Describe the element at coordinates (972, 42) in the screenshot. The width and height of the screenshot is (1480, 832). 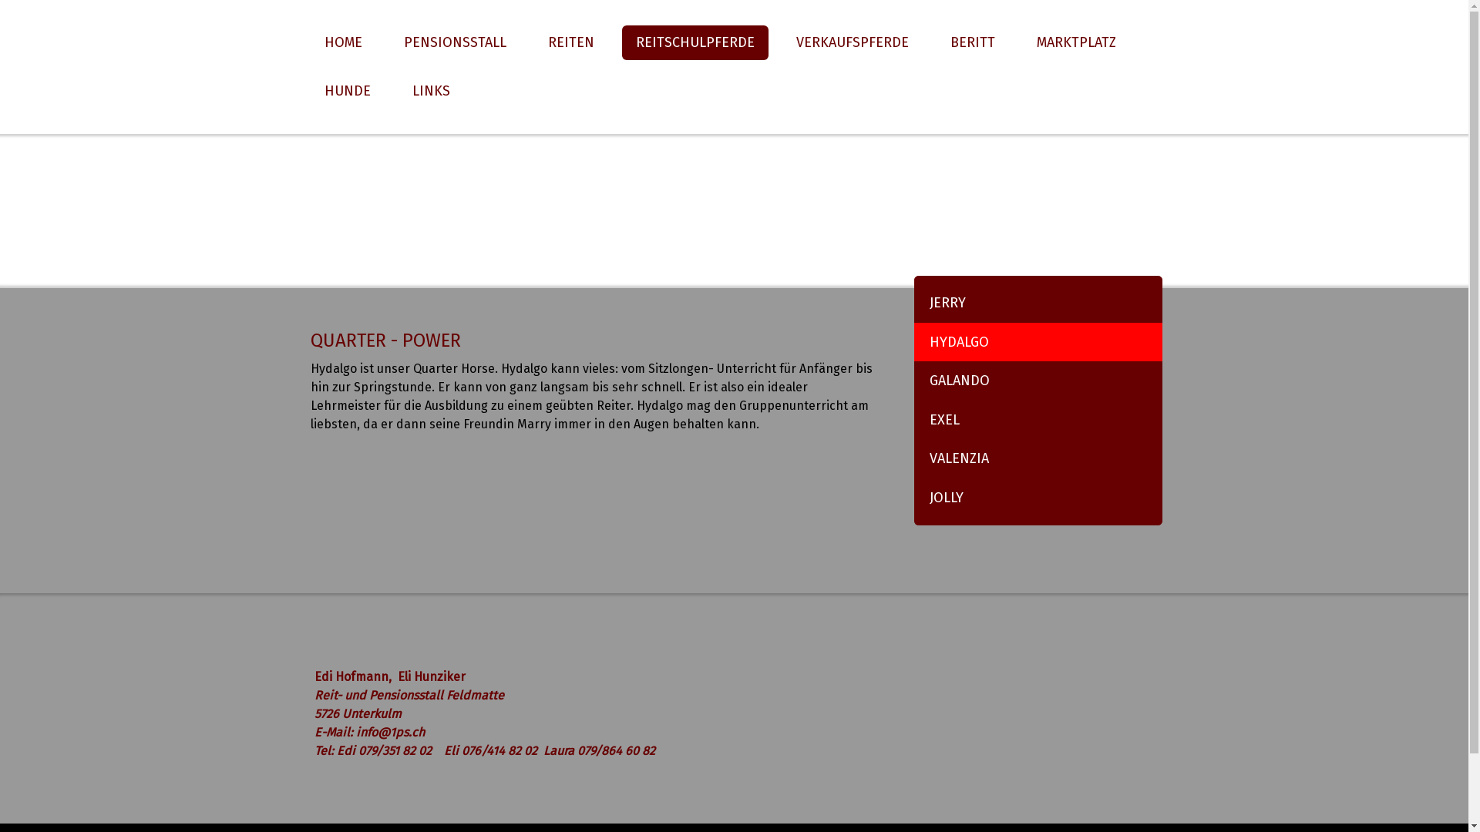
I see `BERITT` at that location.